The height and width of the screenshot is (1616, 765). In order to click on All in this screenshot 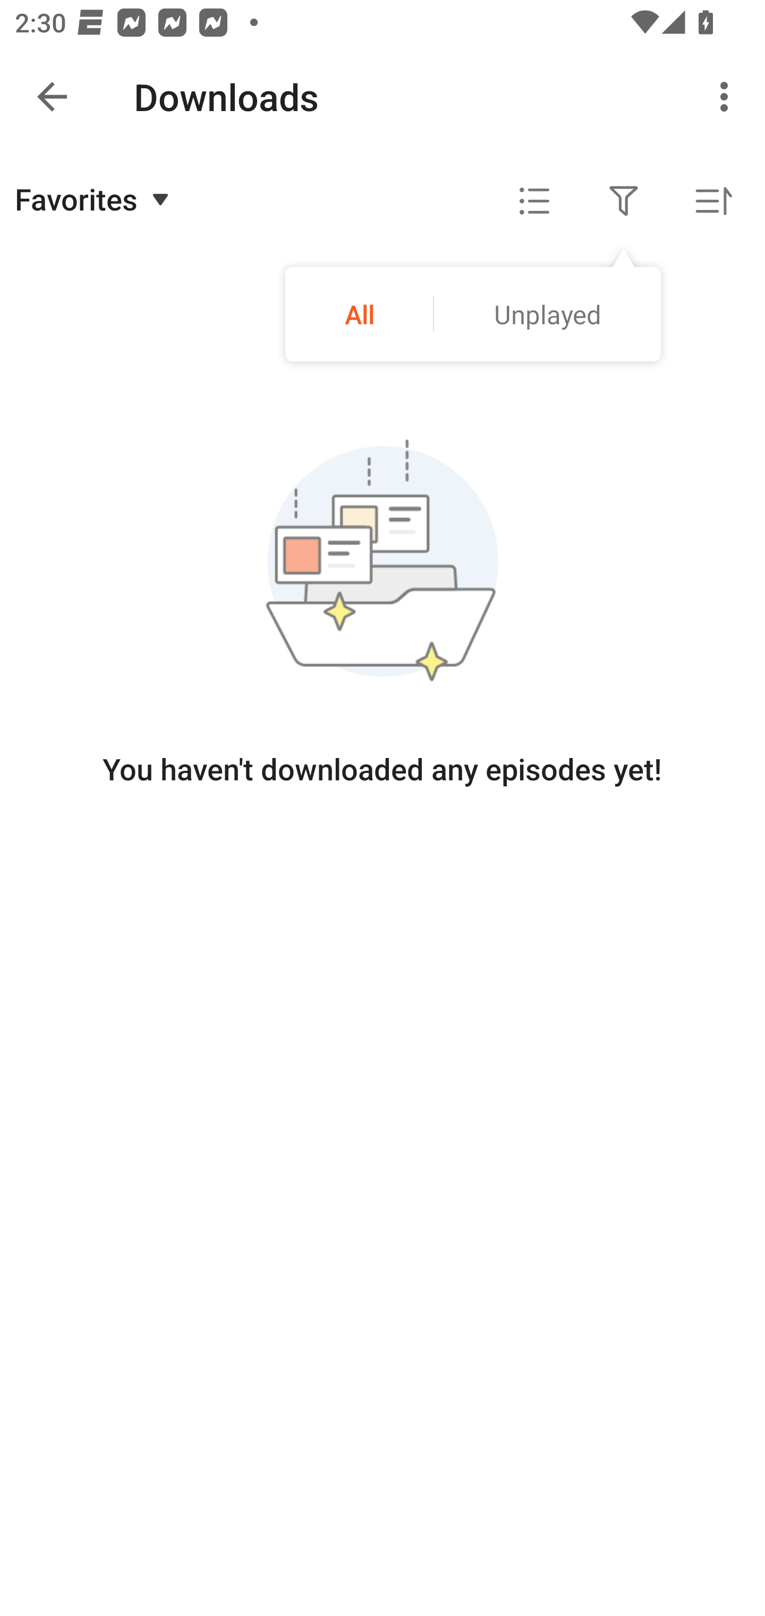, I will do `click(359, 314)`.